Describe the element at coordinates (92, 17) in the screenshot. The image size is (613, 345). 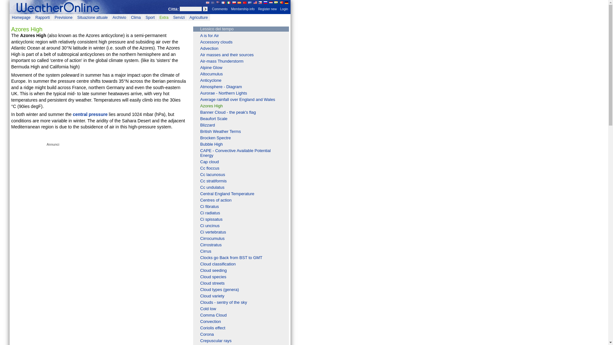
I see `Situazione attuale` at that location.